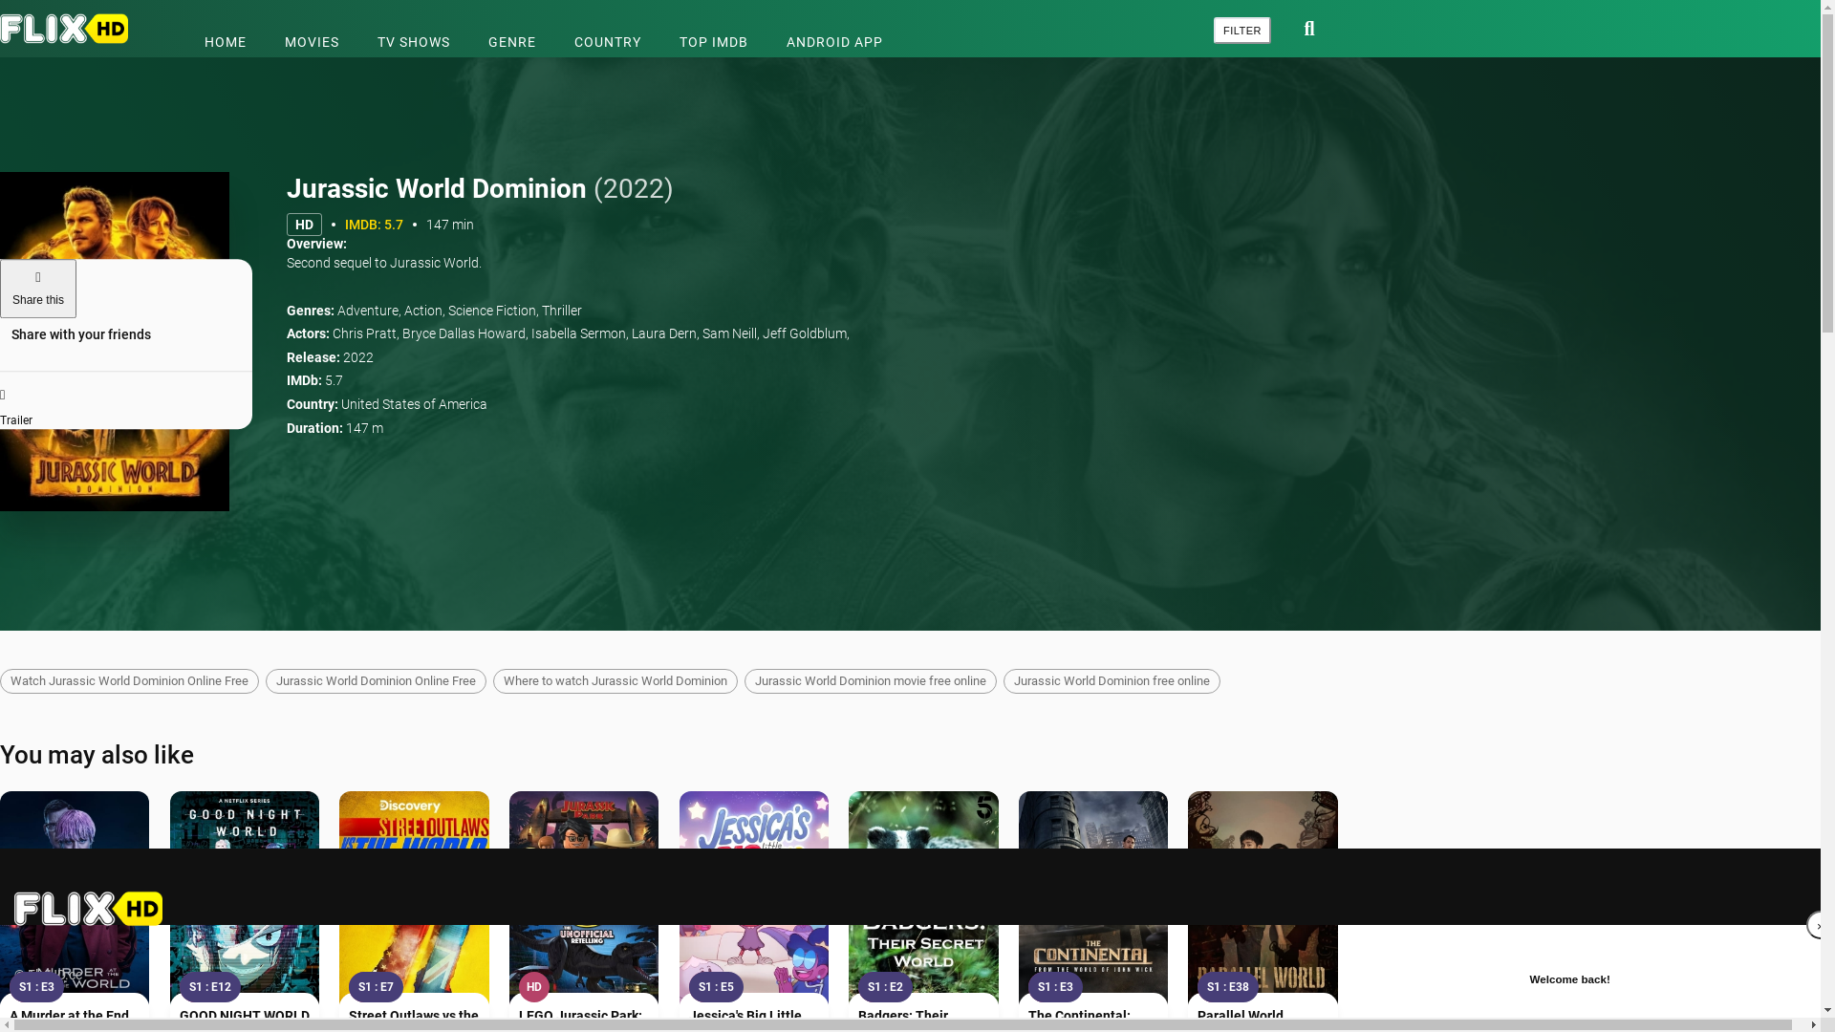 Image resolution: width=1835 pixels, height=1032 pixels. Describe the element at coordinates (1093, 902) in the screenshot. I see `The Continental: From the World of John Wick` at that location.